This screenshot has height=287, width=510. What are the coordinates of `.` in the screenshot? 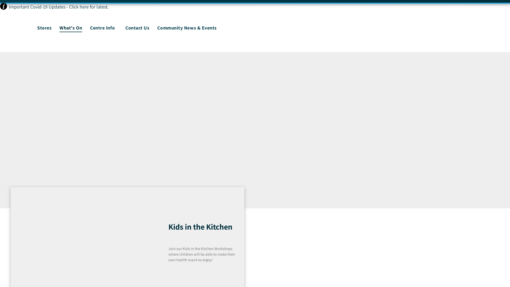 It's located at (108, 7).